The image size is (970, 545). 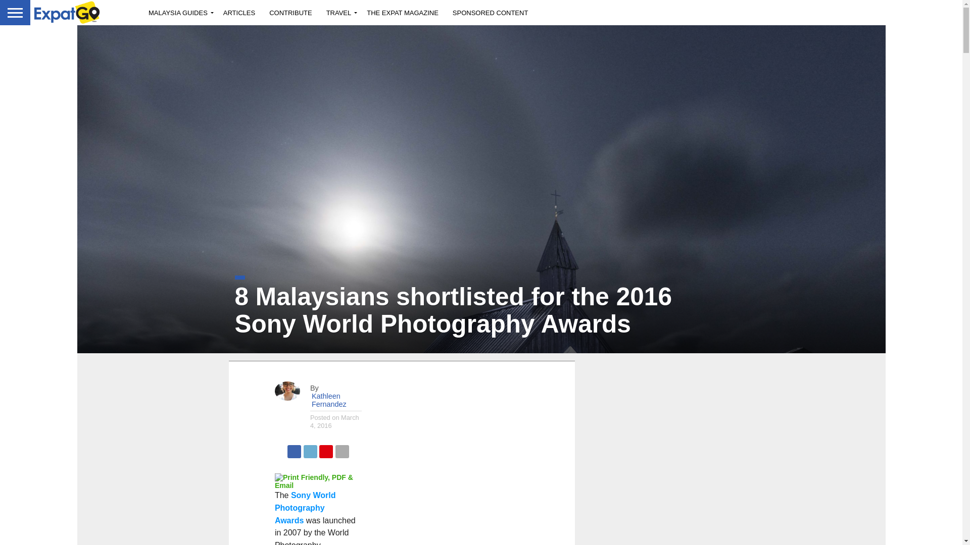 What do you see at coordinates (310, 449) in the screenshot?
I see `Tweet This Post` at bounding box center [310, 449].